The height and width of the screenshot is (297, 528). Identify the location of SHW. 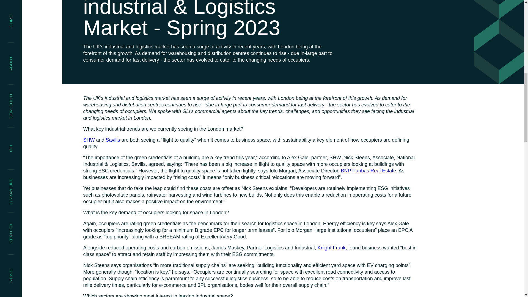
(89, 140).